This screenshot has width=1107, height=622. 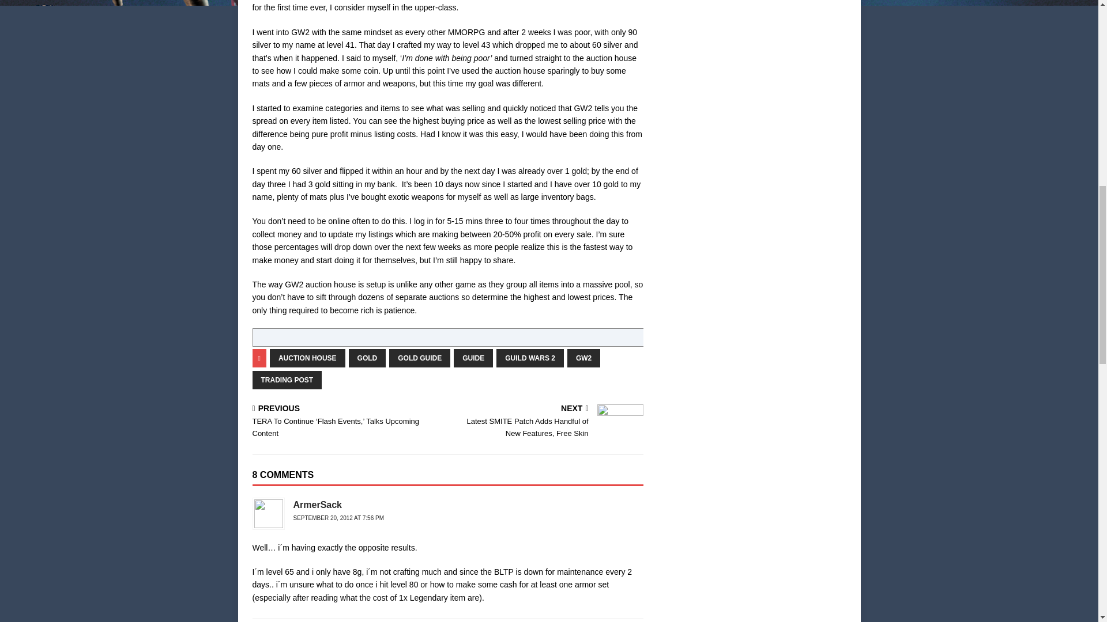 I want to click on SEPTEMBER 20, 2012 AT 7:56 PM, so click(x=338, y=518).